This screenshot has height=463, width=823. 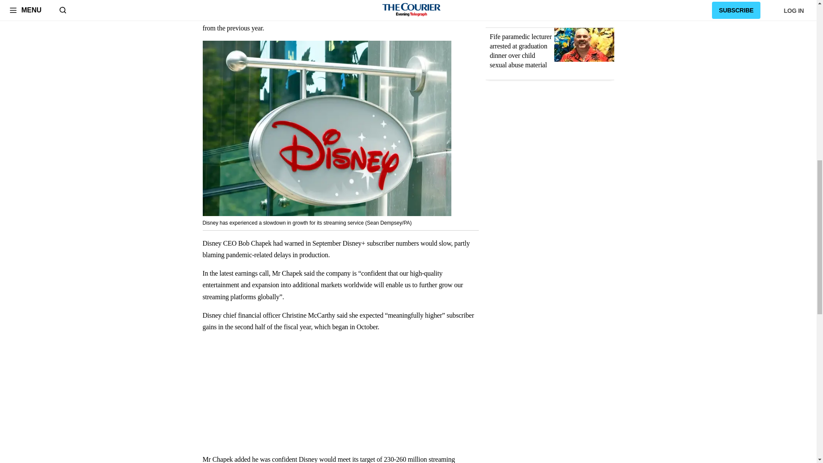 I want to click on VIDEO: Perth family flee home after car torched in driveway, so click(x=518, y=4).